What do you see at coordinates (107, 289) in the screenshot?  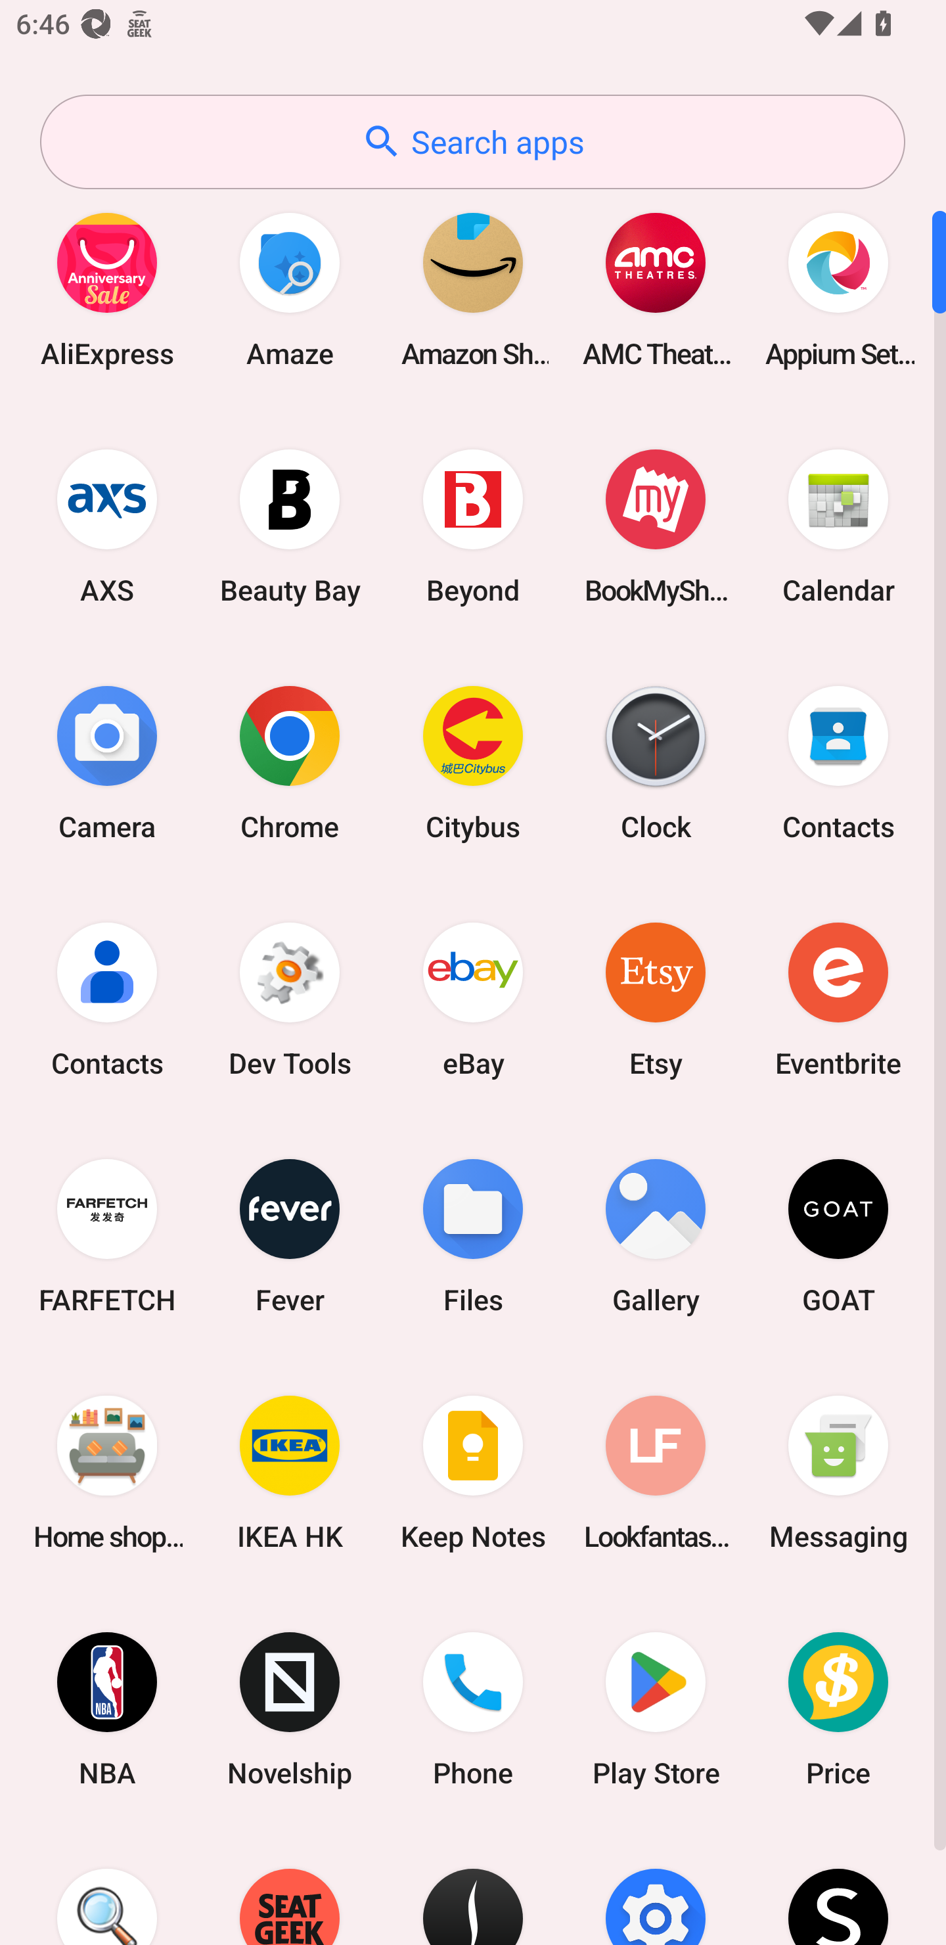 I see `AliExpress` at bounding box center [107, 289].